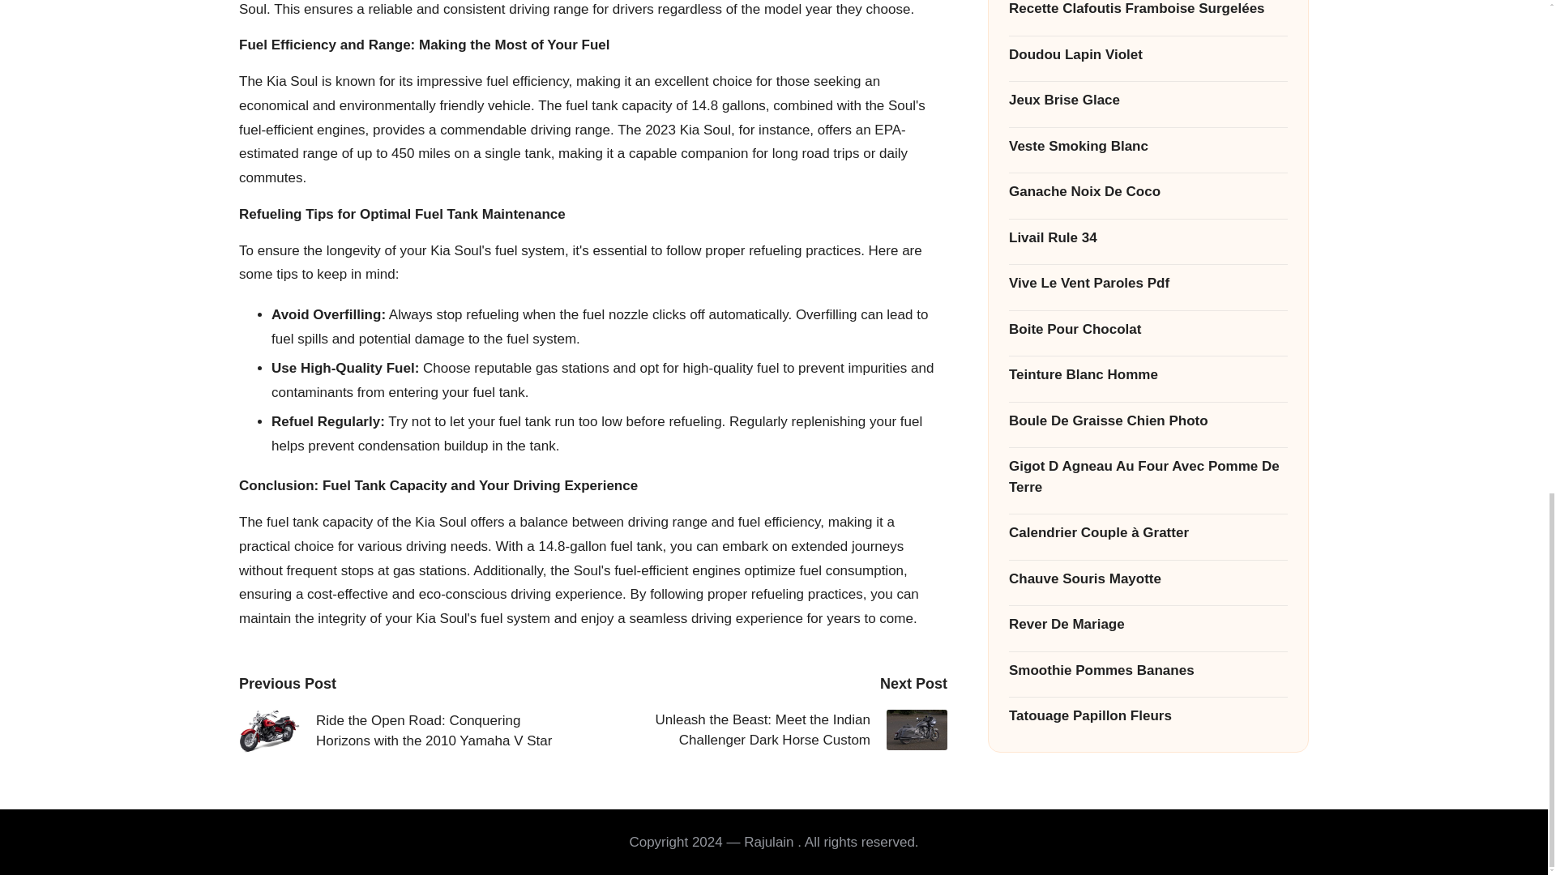 This screenshot has width=1556, height=875. What do you see at coordinates (1148, 408) in the screenshot?
I see `Gigot D Agneau Au Four Avec Pomme De Terre` at bounding box center [1148, 408].